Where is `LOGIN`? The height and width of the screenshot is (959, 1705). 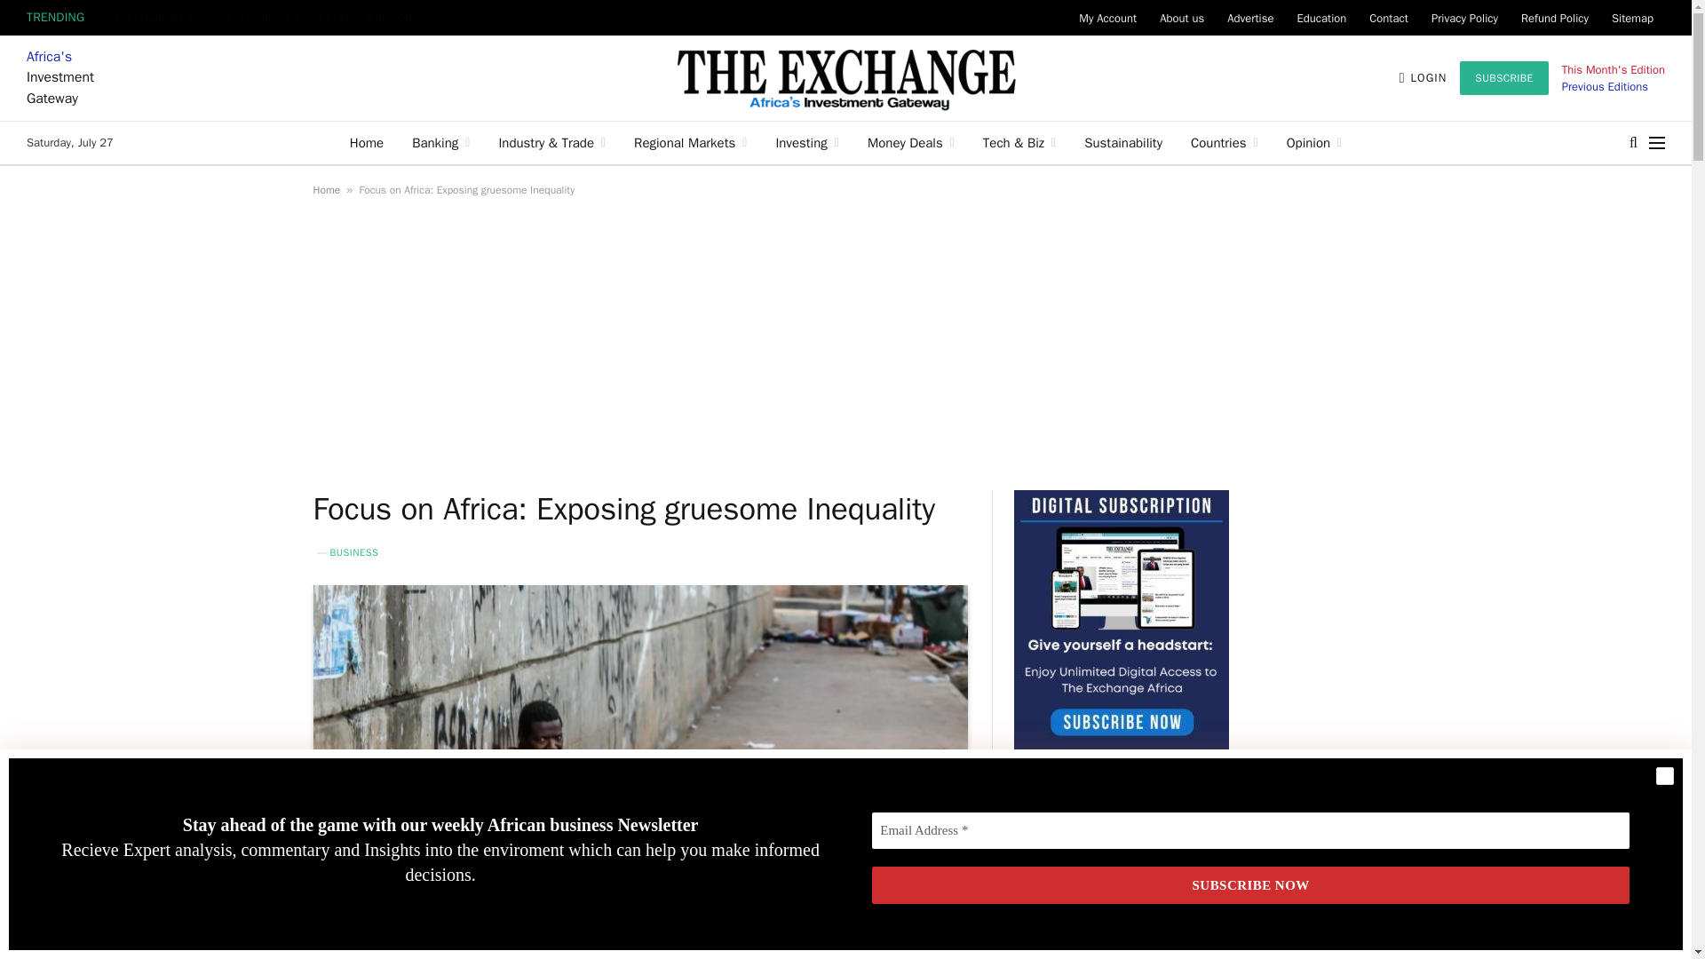
LOGIN is located at coordinates (1423, 78).